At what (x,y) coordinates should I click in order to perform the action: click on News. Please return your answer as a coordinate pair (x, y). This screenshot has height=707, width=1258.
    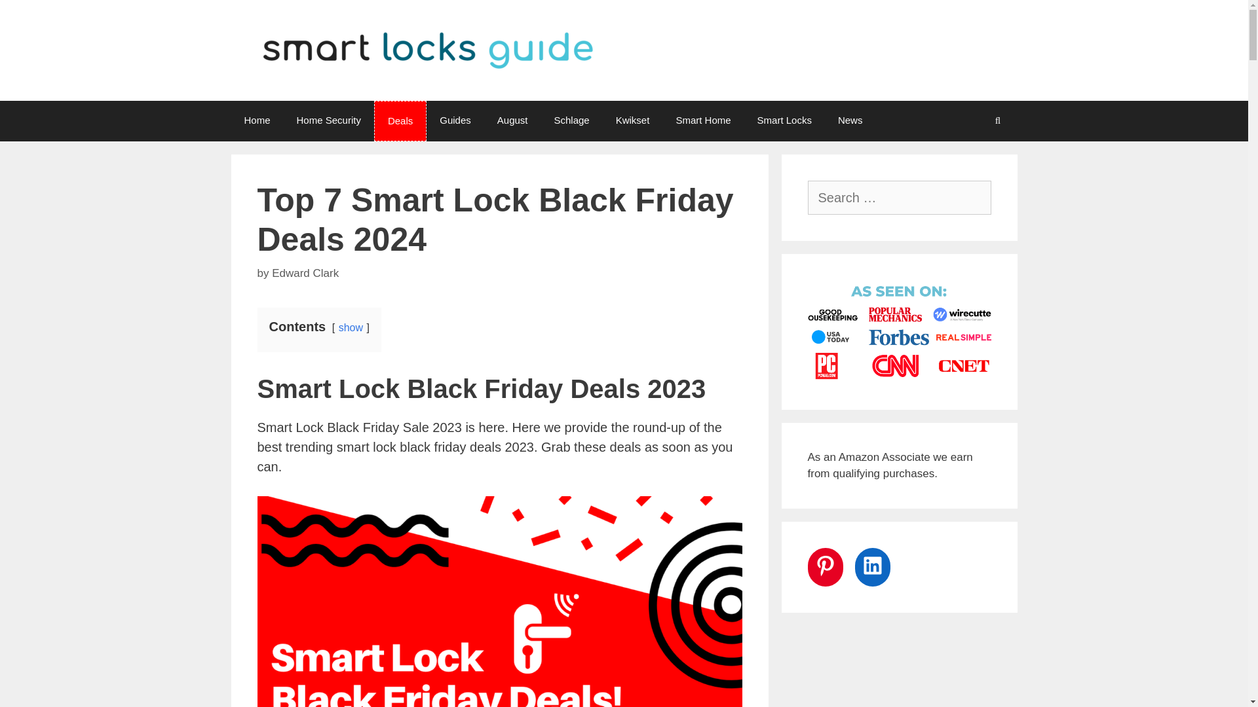
    Looking at the image, I should click on (850, 120).